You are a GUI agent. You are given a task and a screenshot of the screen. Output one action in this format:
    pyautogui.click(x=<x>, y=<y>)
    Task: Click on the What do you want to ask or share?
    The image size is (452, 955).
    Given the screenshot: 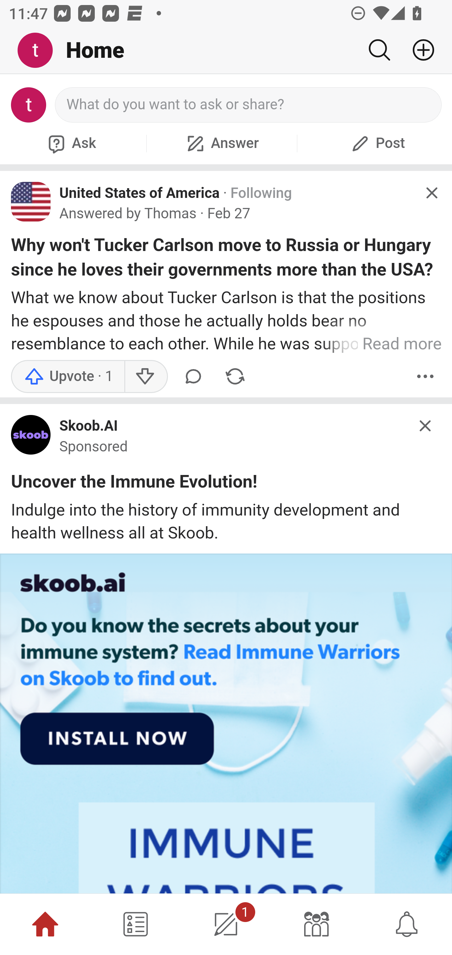 What is the action you would take?
    pyautogui.click(x=249, y=105)
    